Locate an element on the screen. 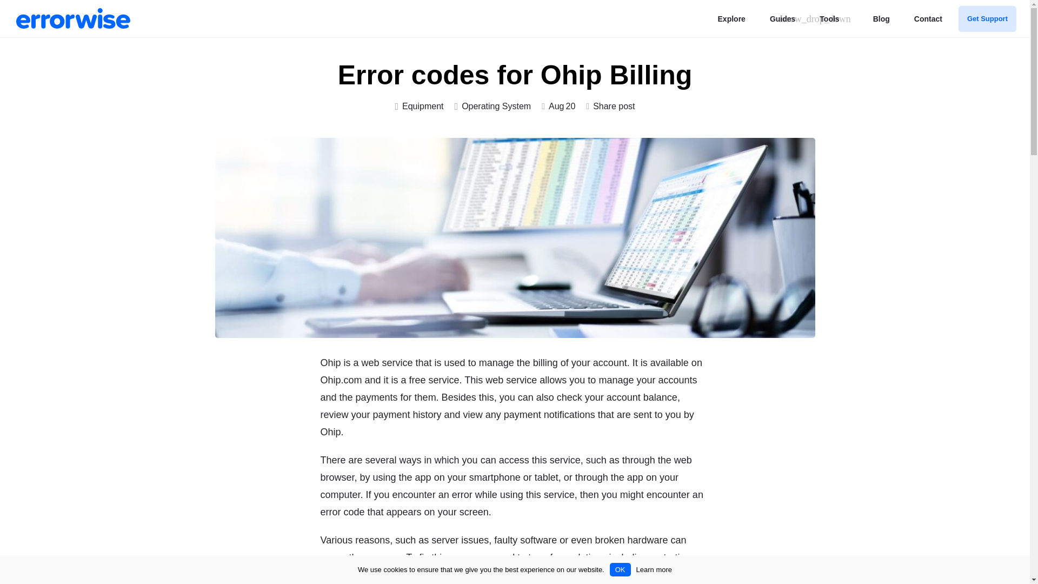 This screenshot has width=1038, height=584. Get Support is located at coordinates (987, 18).